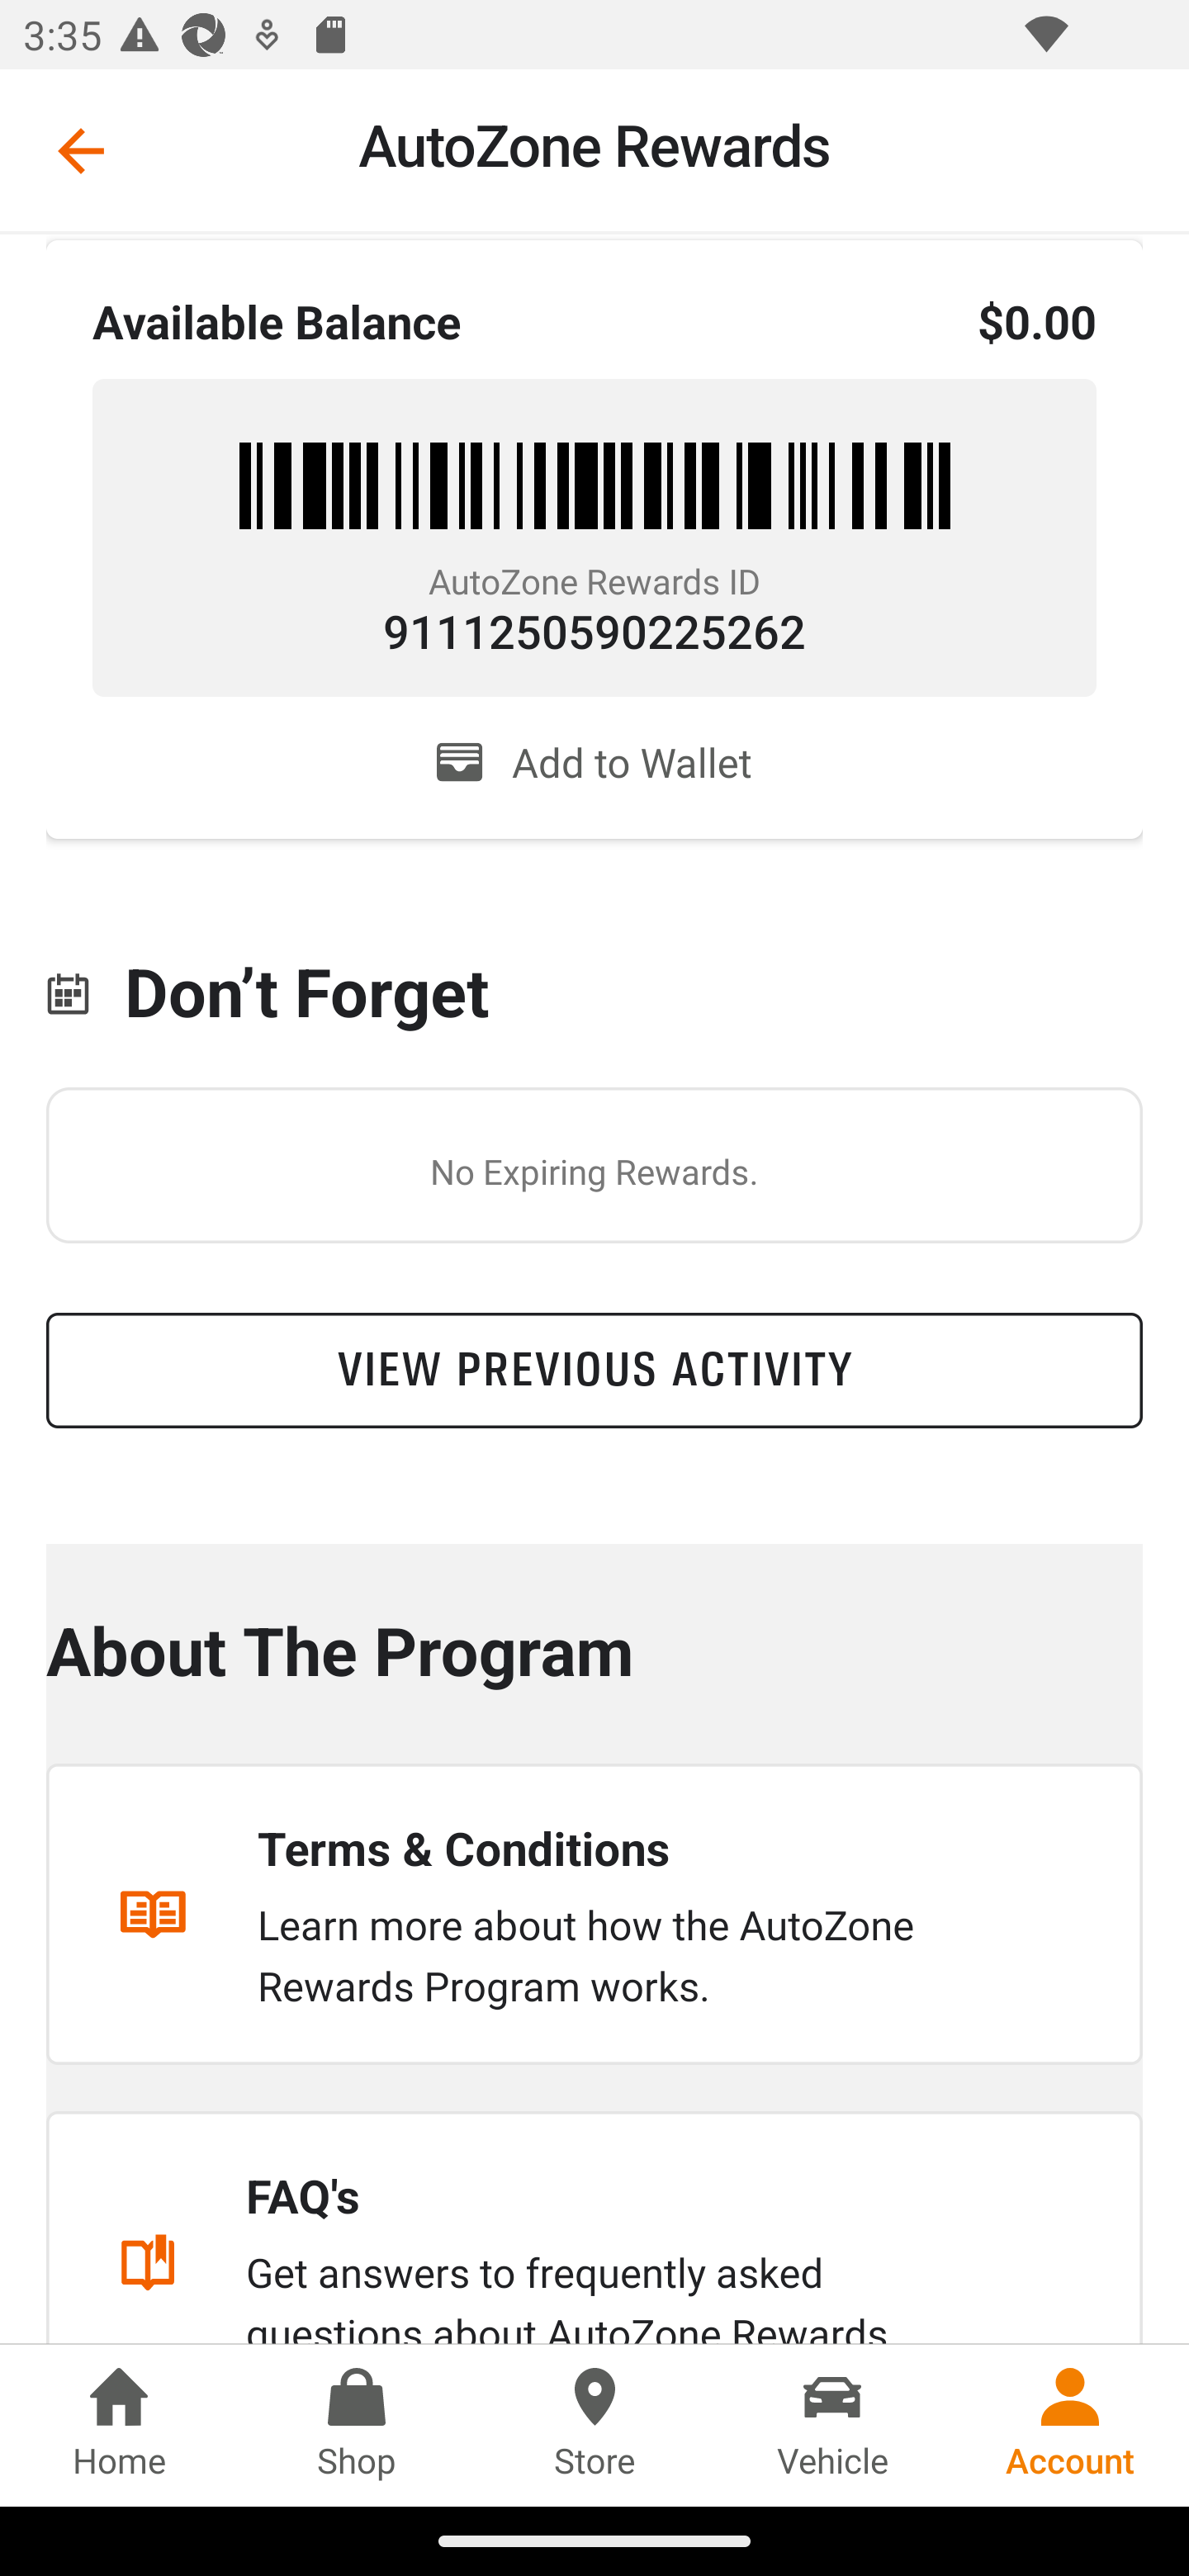 The image size is (1189, 2576). Describe the element at coordinates (594, 1371) in the screenshot. I see `VIEW PREVIOUS ACTIVITY` at that location.